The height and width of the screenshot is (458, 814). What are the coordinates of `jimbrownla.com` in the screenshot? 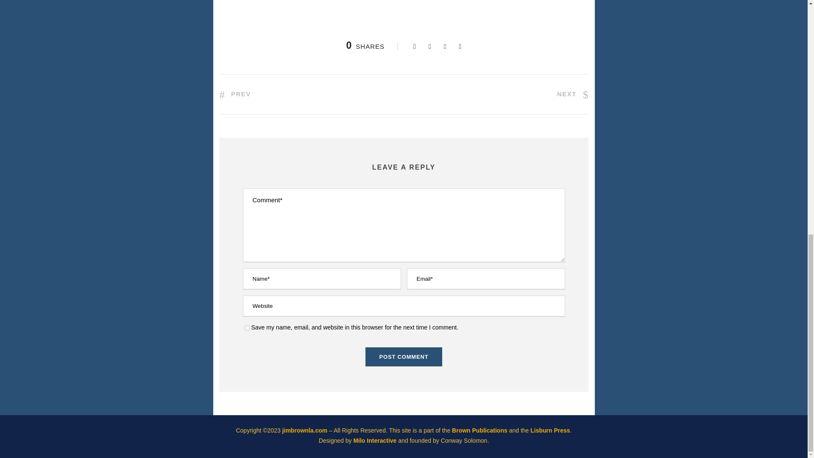 It's located at (305, 430).